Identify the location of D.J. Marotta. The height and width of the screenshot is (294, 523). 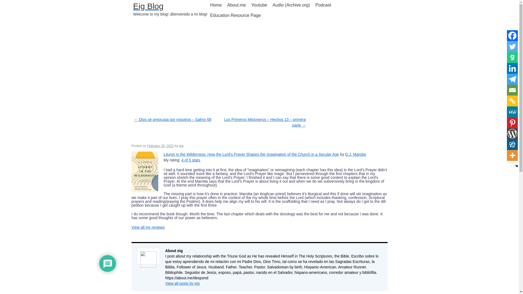
(355, 154).